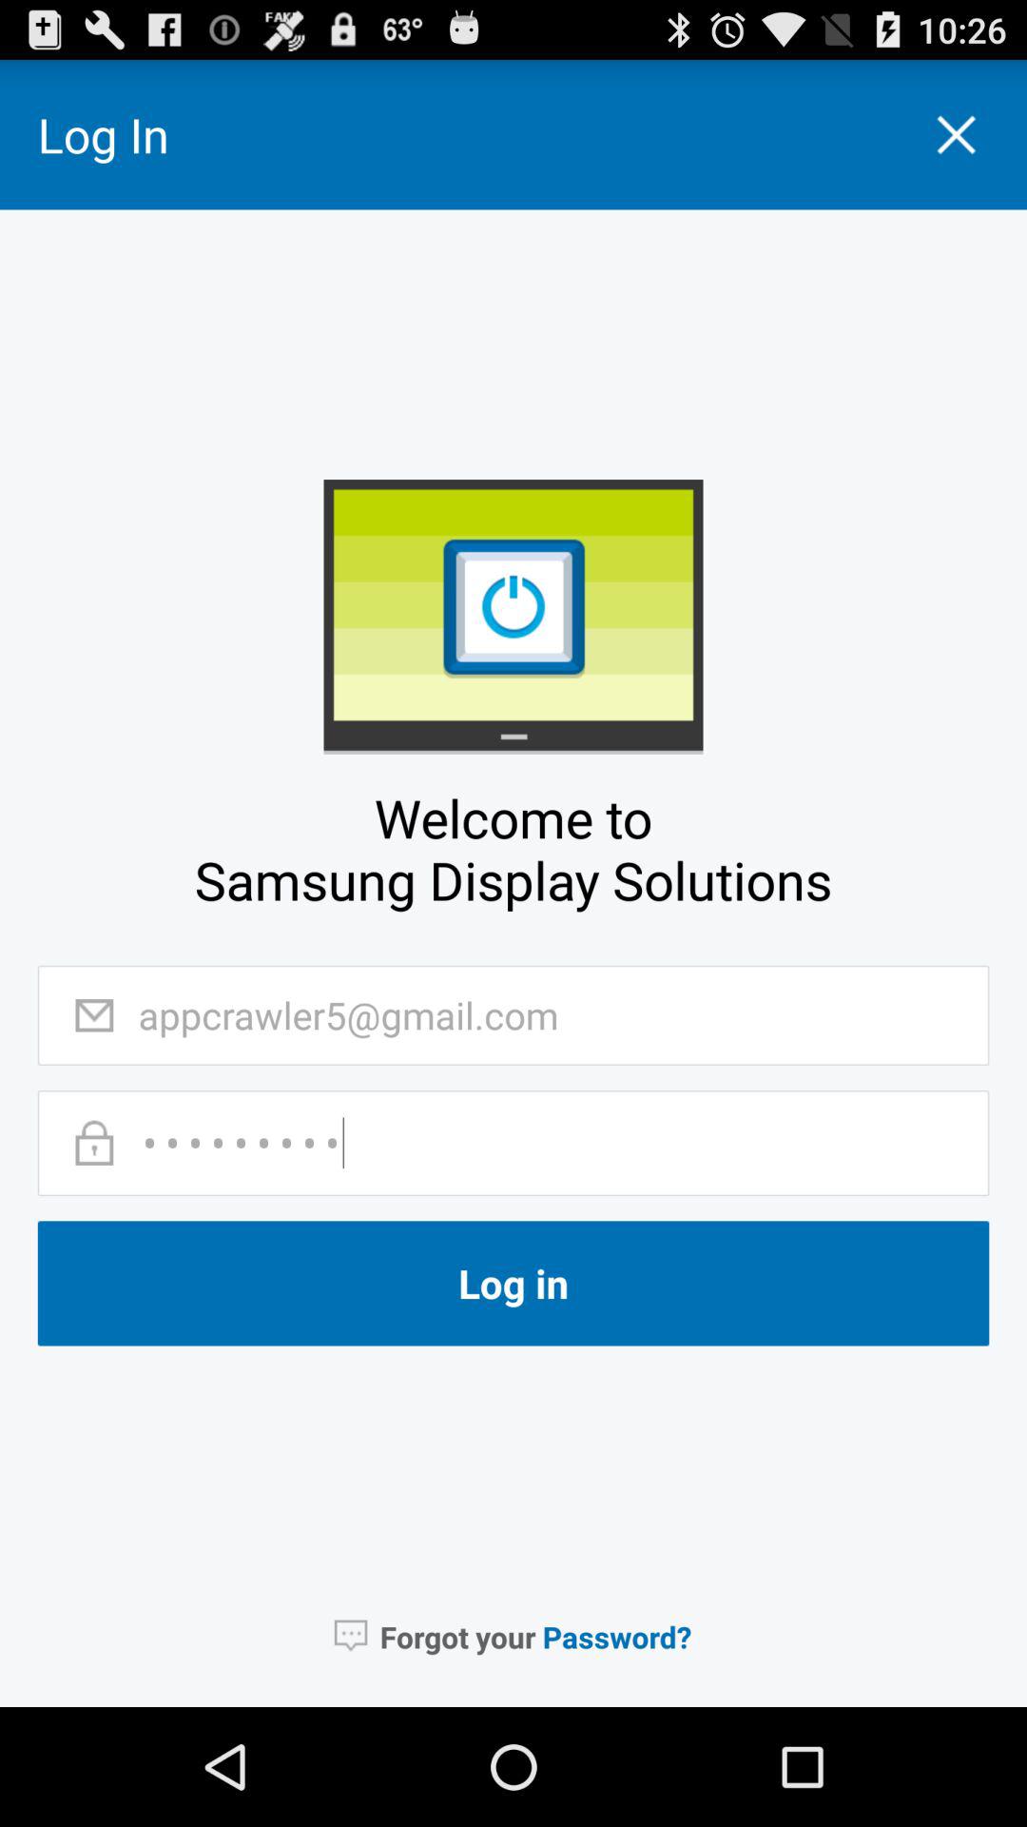 The height and width of the screenshot is (1827, 1027). I want to click on log in, so click(513, 1283).